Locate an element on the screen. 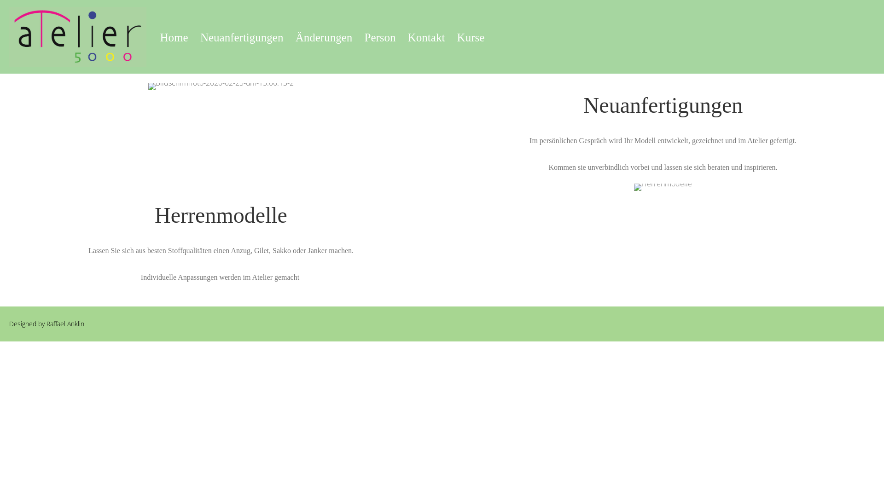 Image resolution: width=884 pixels, height=497 pixels. Kontakt is located at coordinates (426, 38).